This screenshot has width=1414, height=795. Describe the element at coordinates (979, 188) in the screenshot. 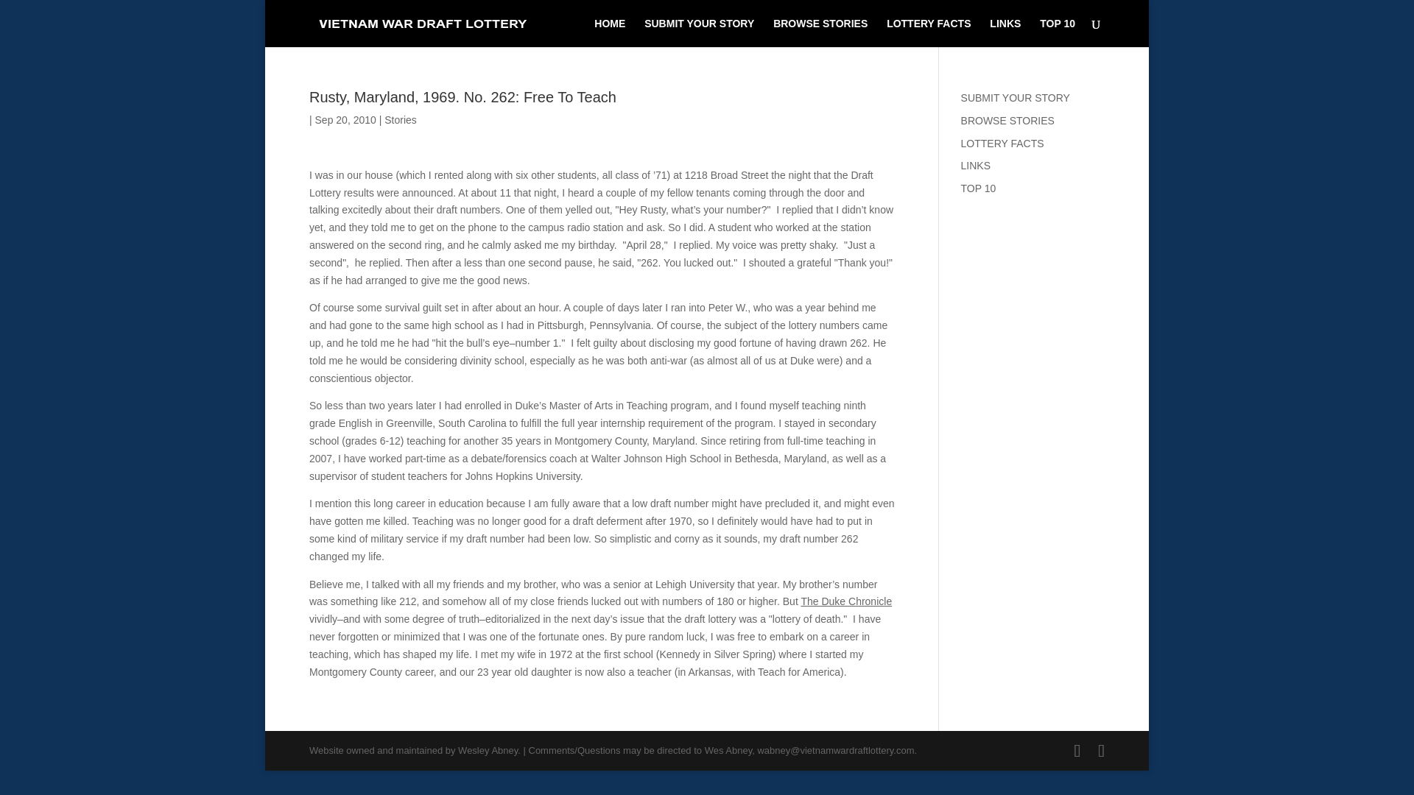

I see `TOP 10` at that location.